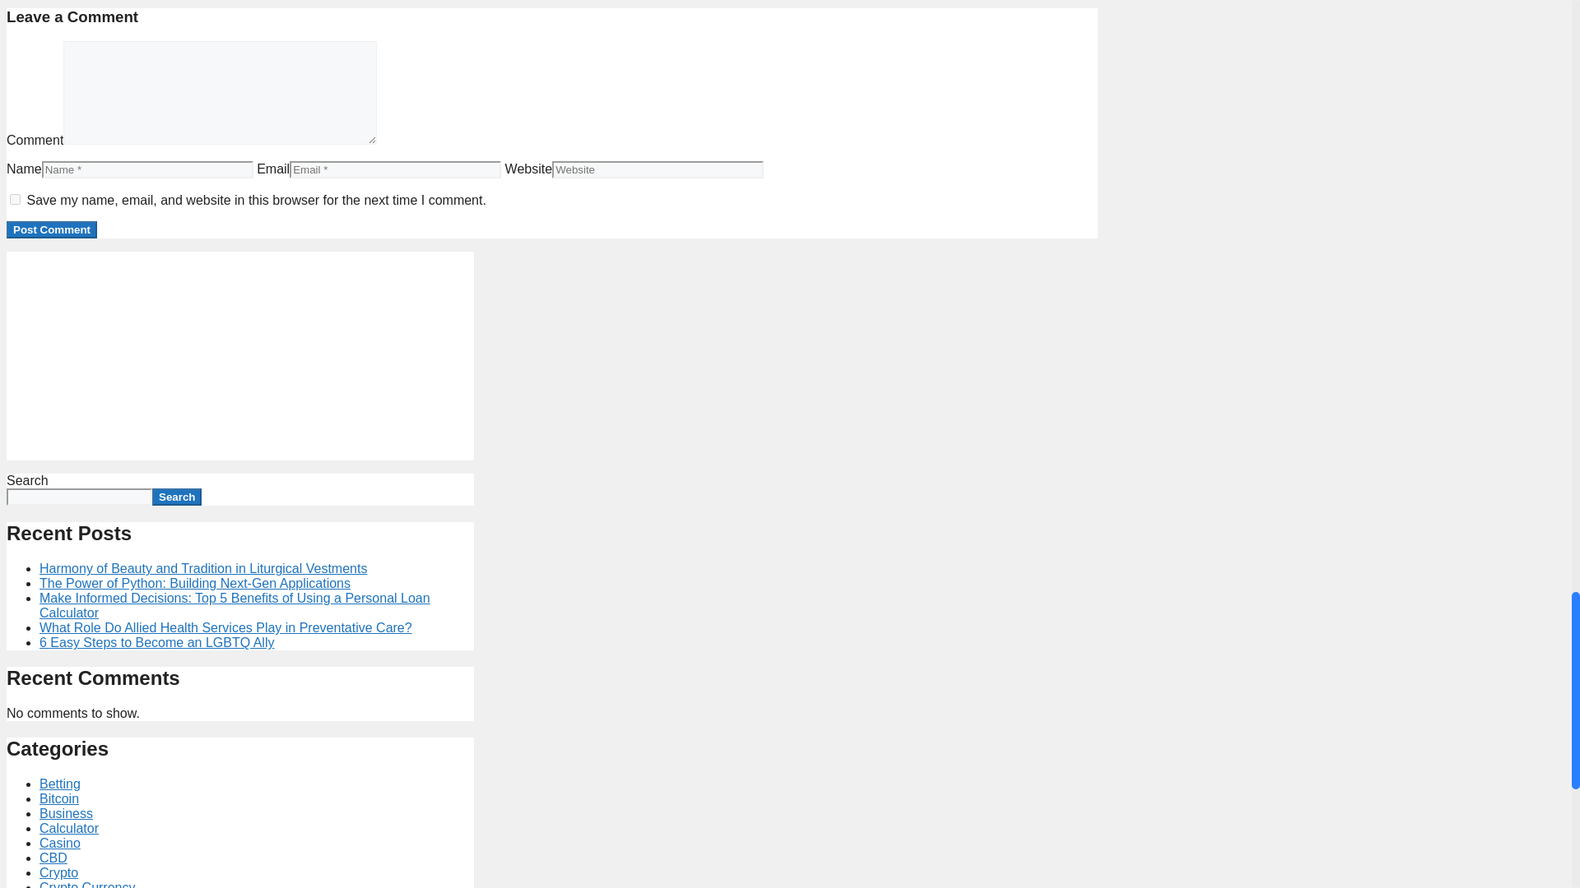 This screenshot has width=1580, height=888. What do you see at coordinates (156, 642) in the screenshot?
I see `6 Easy Steps to Become an LGBTQ Ally` at bounding box center [156, 642].